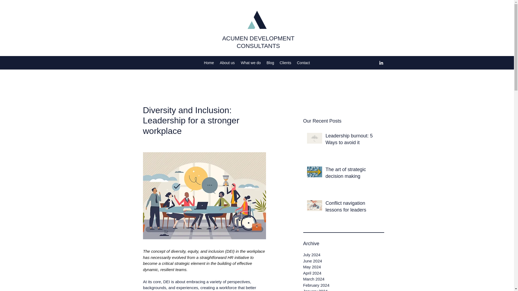 The height and width of the screenshot is (291, 518). I want to click on Conflict navigation lessons for leaders, so click(353, 207).